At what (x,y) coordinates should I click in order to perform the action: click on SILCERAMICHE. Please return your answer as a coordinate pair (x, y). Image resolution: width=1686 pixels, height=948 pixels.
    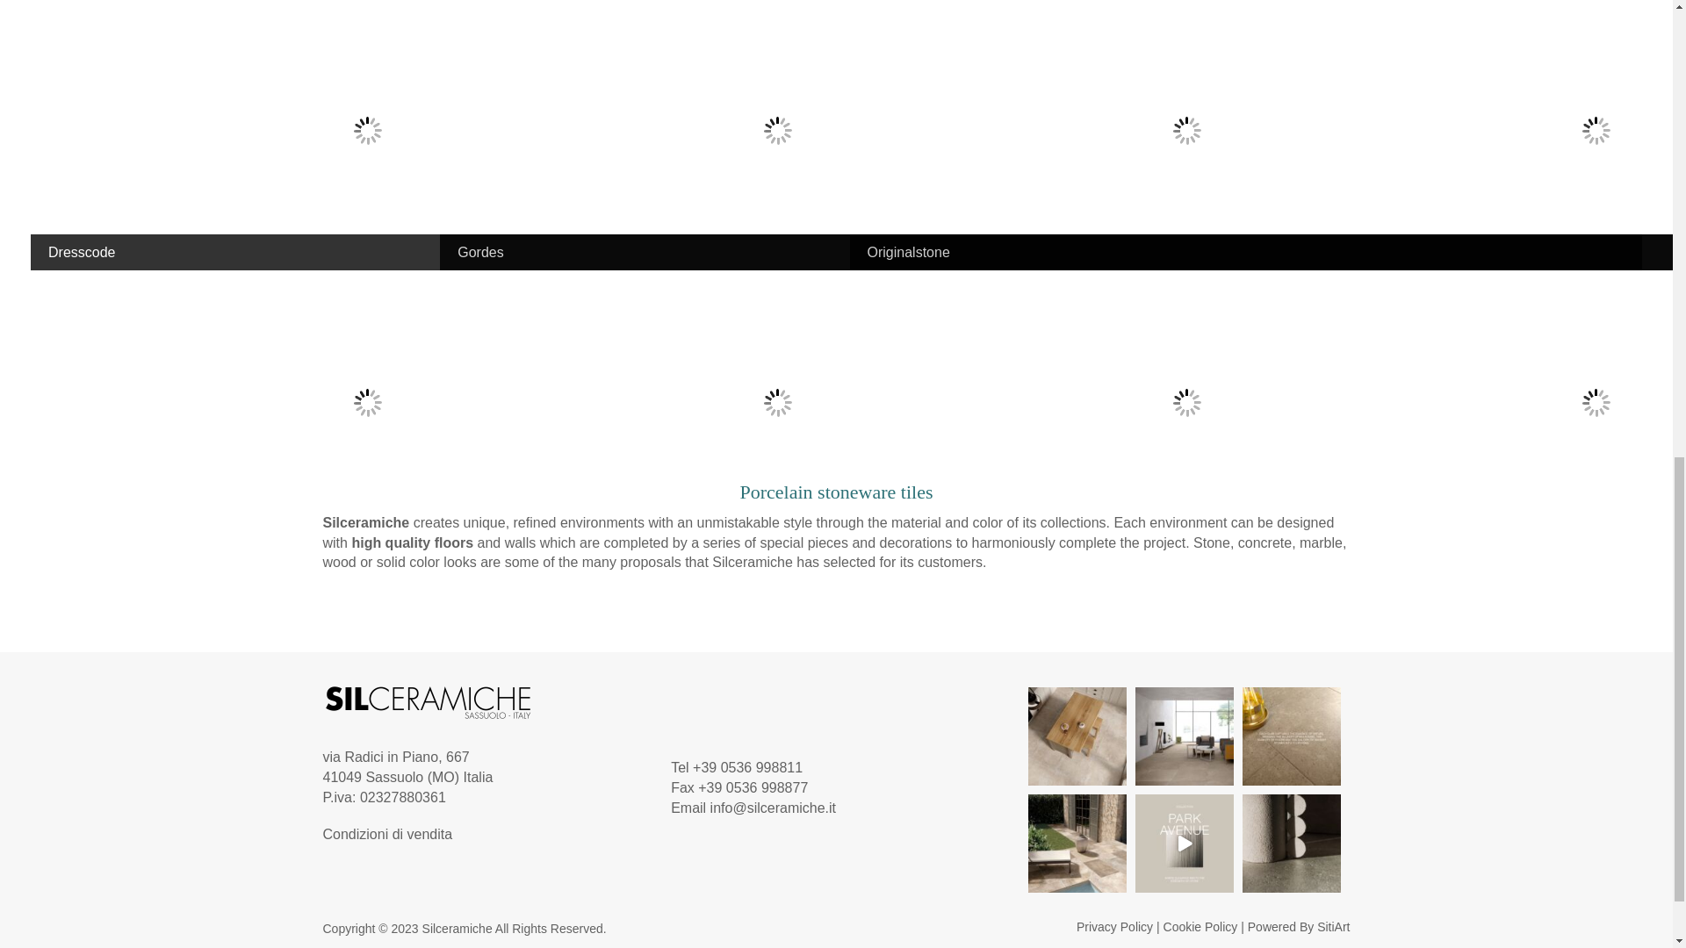
    Looking at the image, I should click on (429, 702).